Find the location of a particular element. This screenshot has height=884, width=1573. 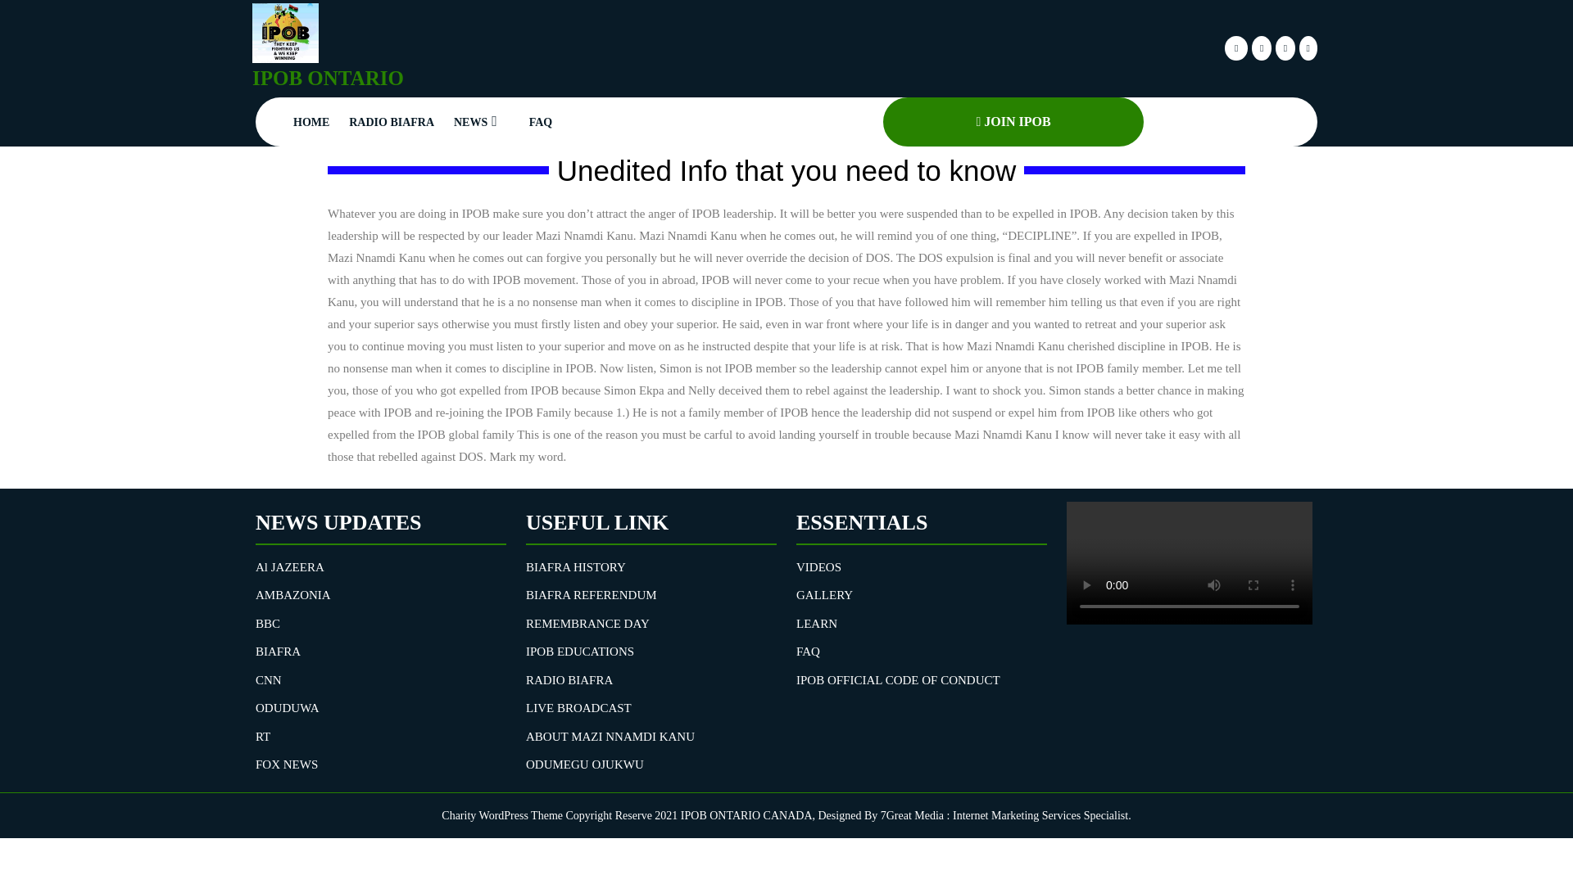

IPOB ONTARIO is located at coordinates (328, 79).